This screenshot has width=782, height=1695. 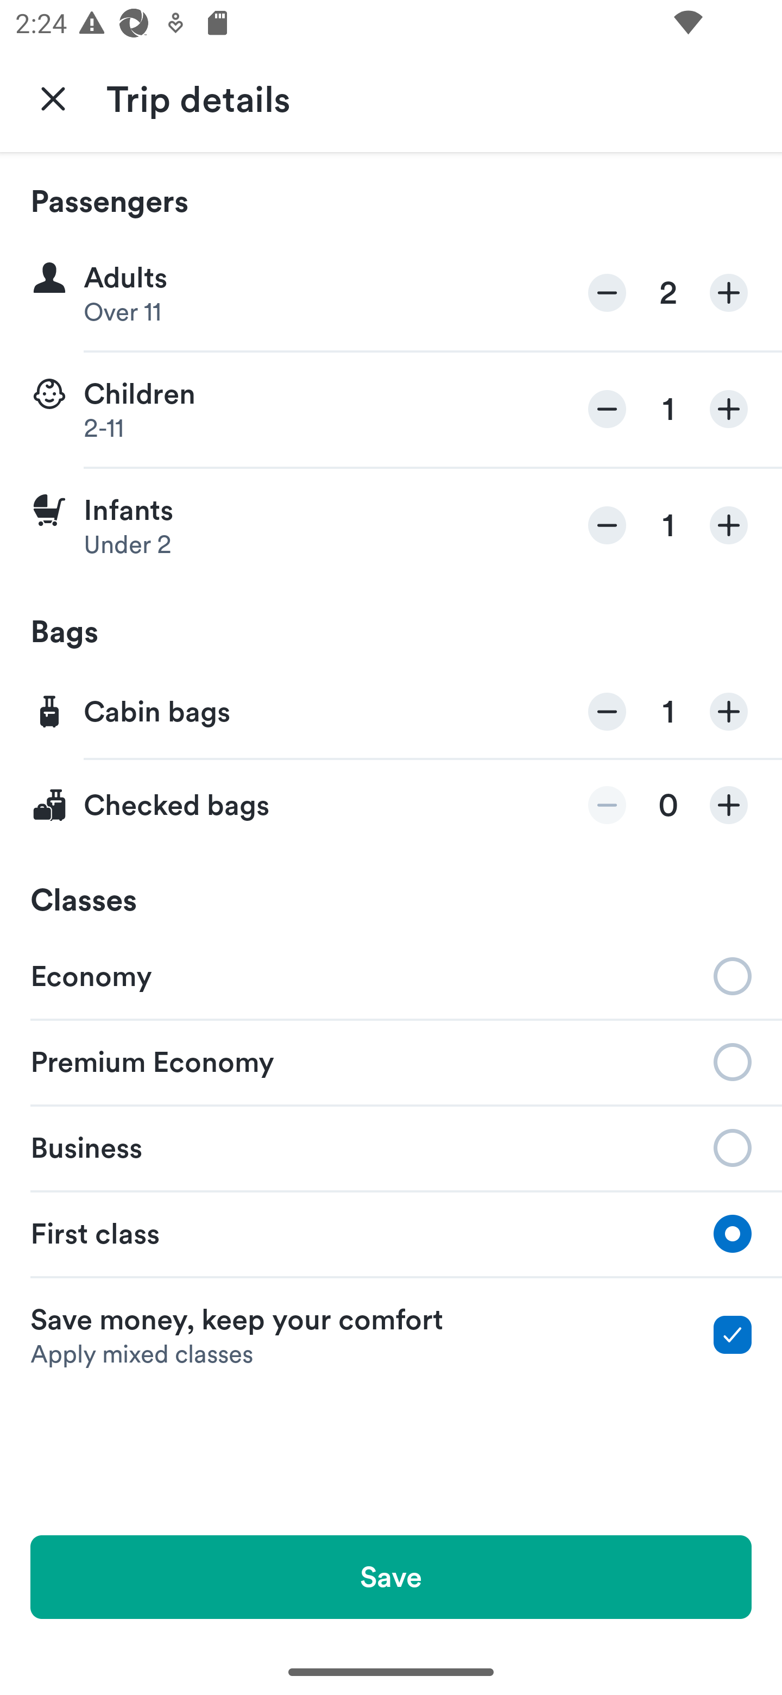 I want to click on Add, so click(x=729, y=409).